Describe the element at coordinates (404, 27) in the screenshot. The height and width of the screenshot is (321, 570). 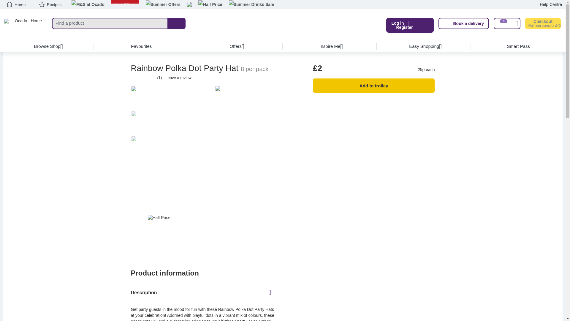
I see `Register` at that location.